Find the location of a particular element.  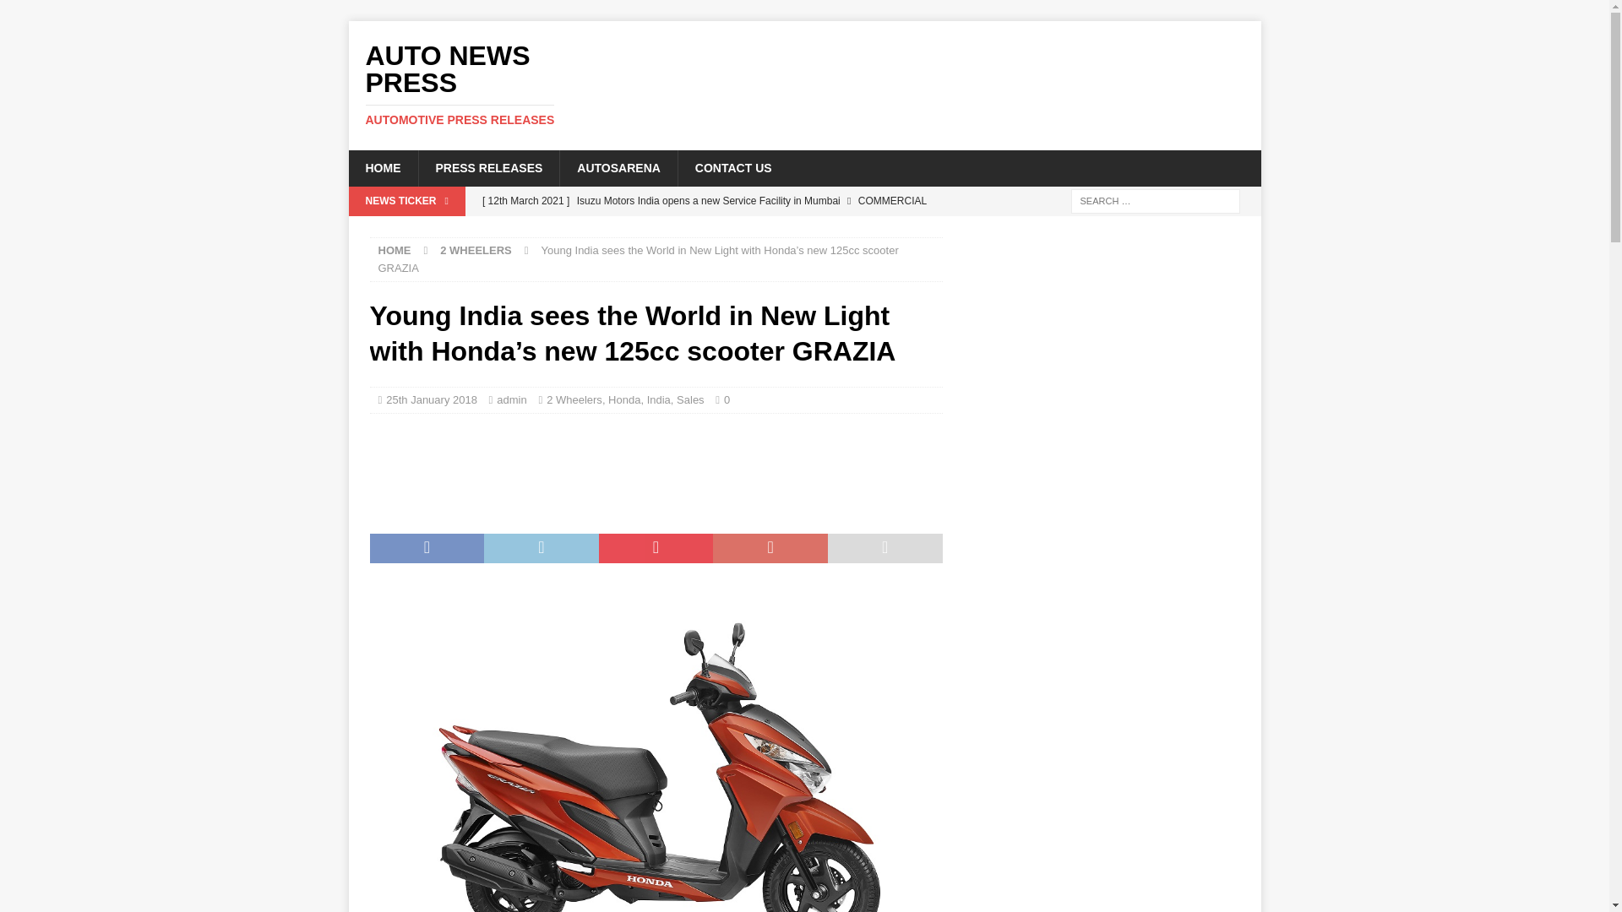

Advertisement is located at coordinates (677, 468).